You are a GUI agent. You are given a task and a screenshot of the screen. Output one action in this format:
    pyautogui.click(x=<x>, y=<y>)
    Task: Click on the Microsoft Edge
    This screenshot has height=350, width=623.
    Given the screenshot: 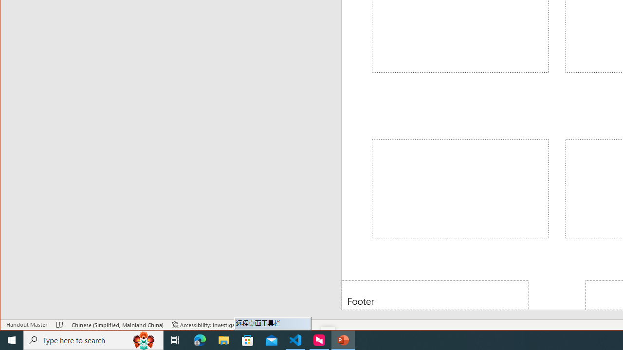 What is the action you would take?
    pyautogui.click(x=200, y=340)
    